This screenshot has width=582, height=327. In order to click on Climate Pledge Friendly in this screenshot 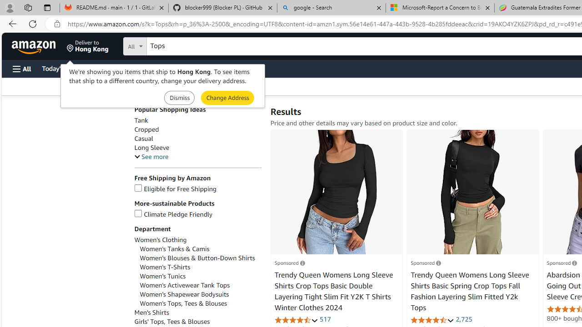, I will do `click(197, 214)`.